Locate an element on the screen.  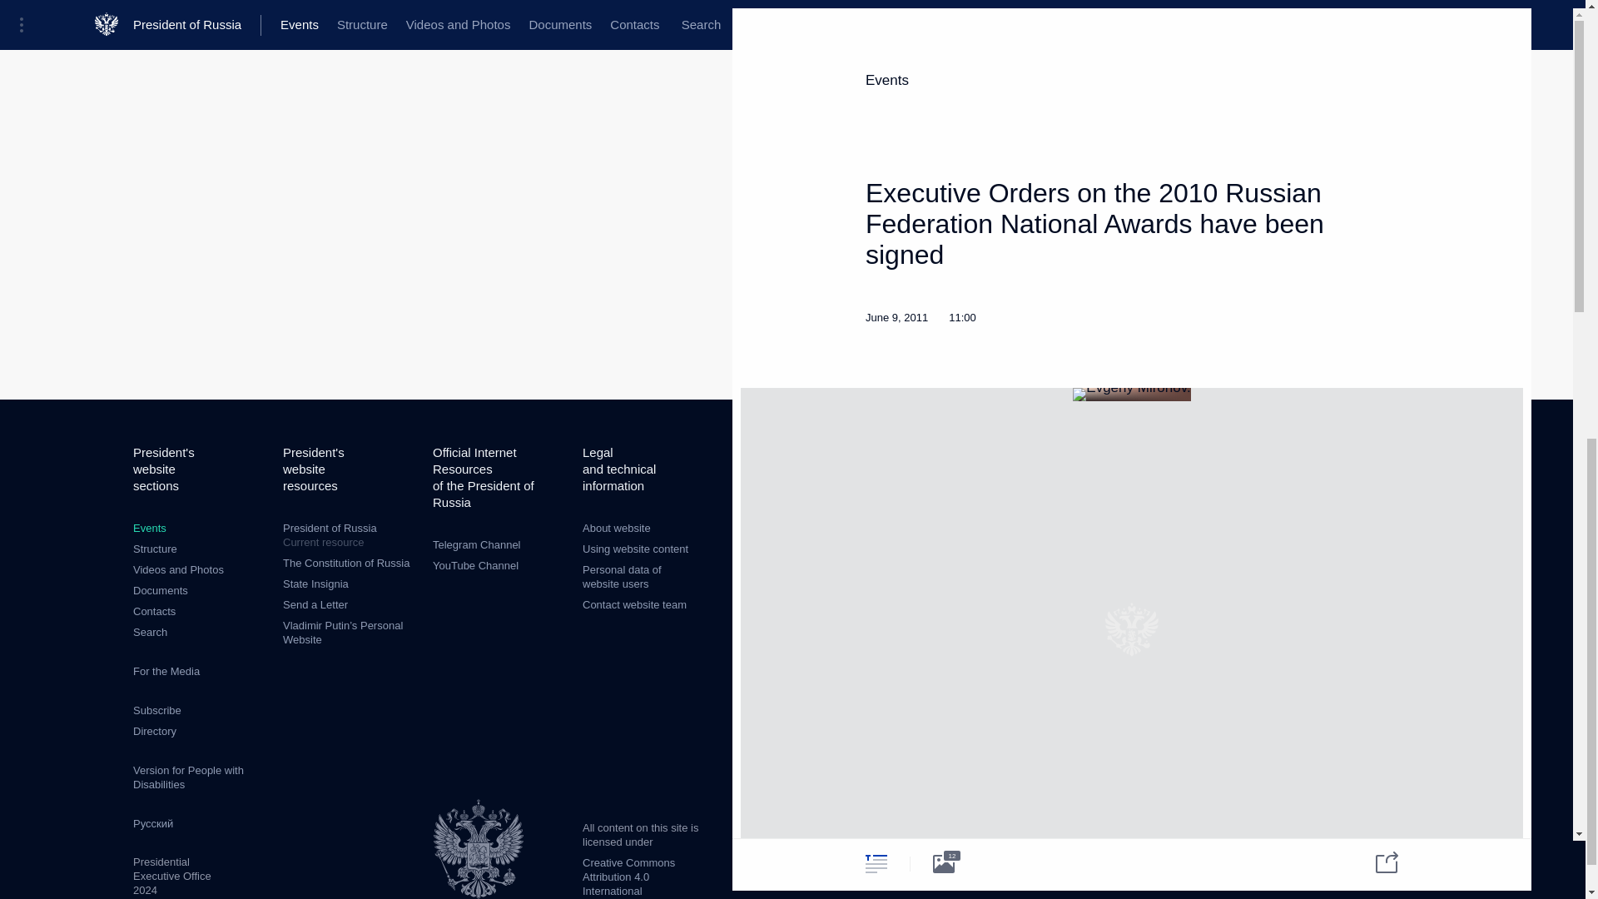
Documents is located at coordinates (160, 591).